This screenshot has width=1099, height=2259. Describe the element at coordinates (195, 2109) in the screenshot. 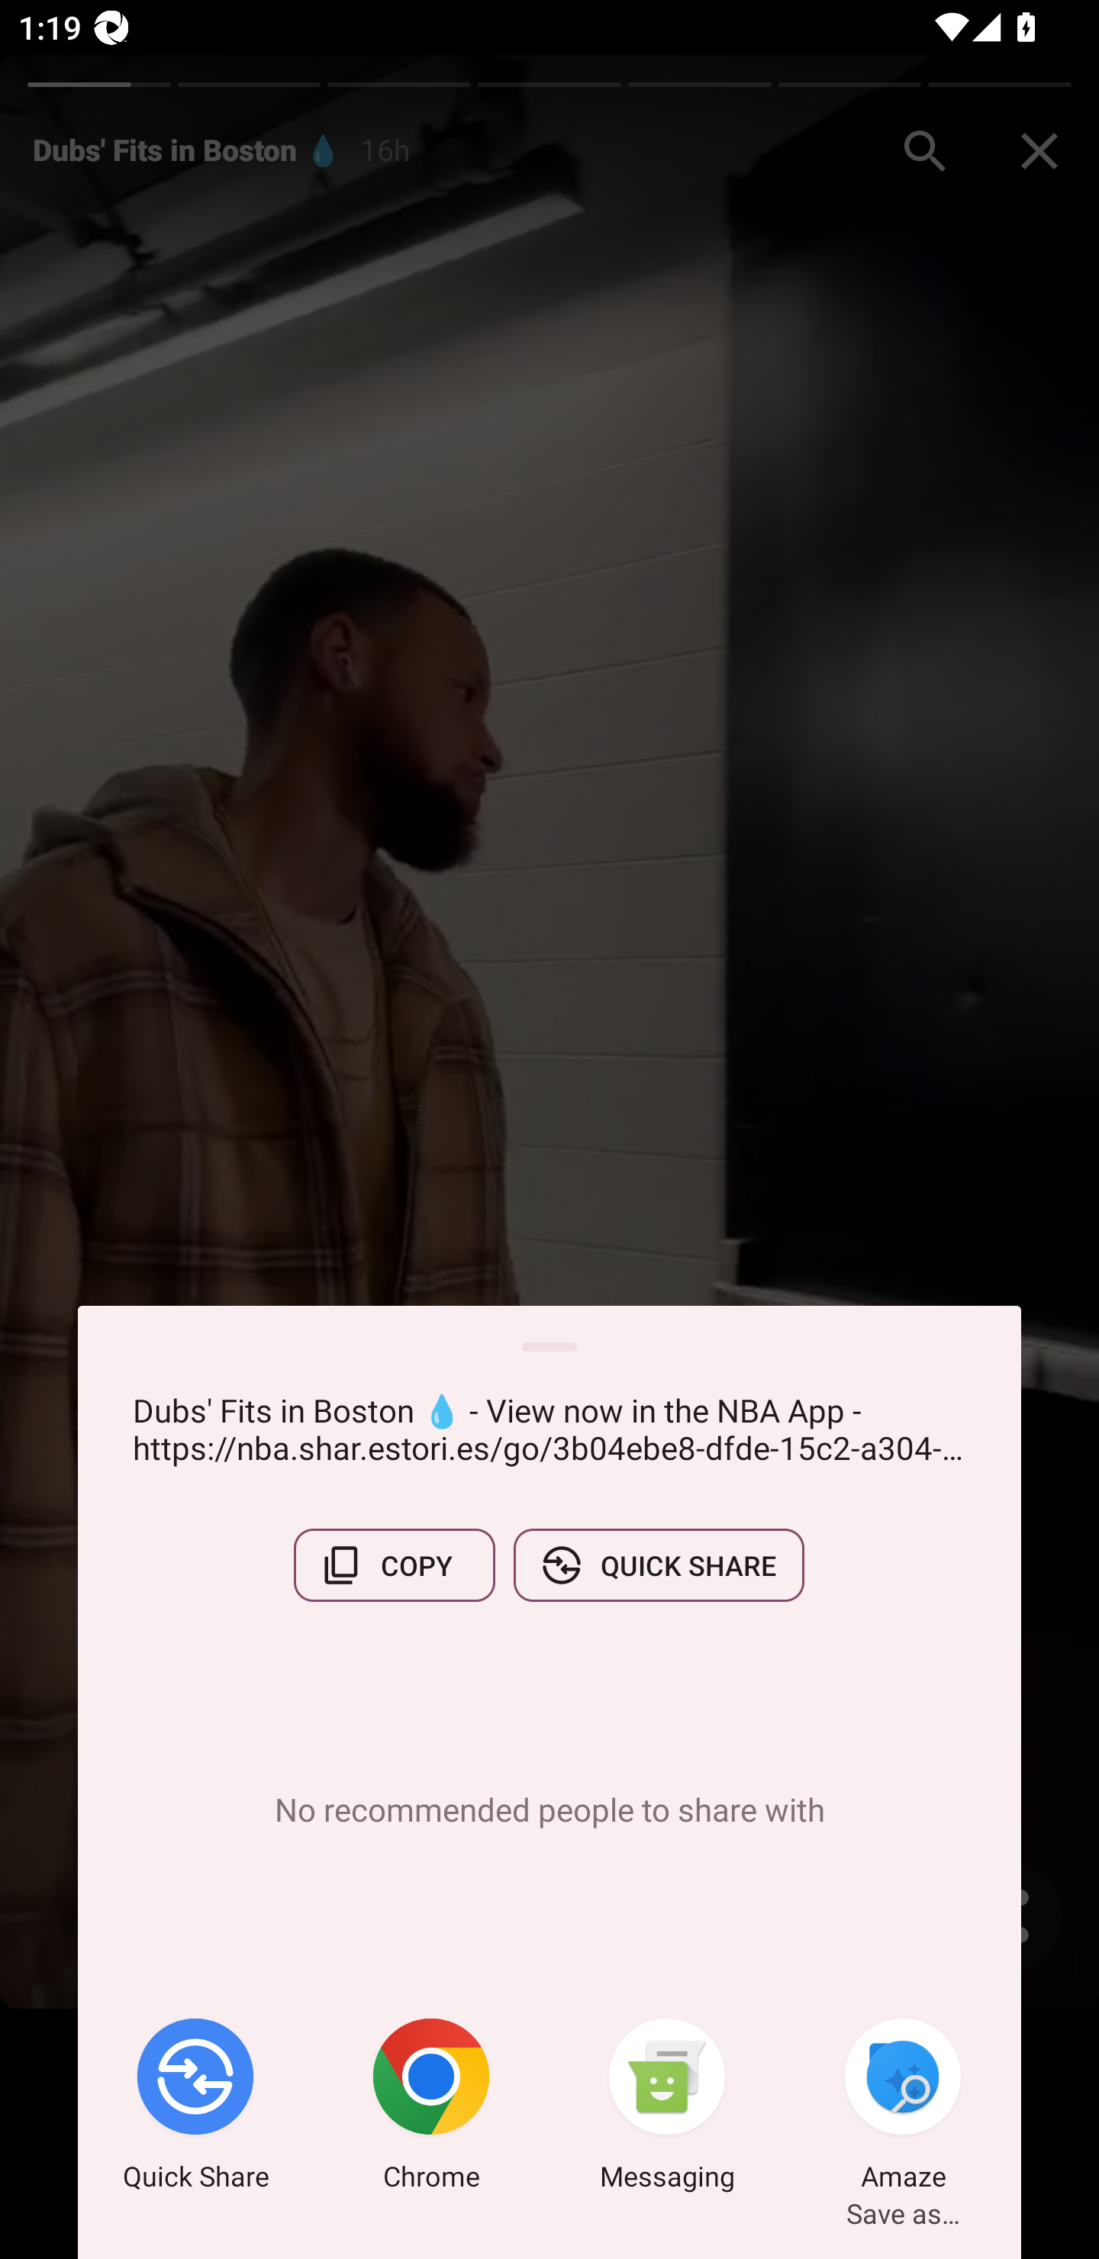

I see `Quick Share` at that location.